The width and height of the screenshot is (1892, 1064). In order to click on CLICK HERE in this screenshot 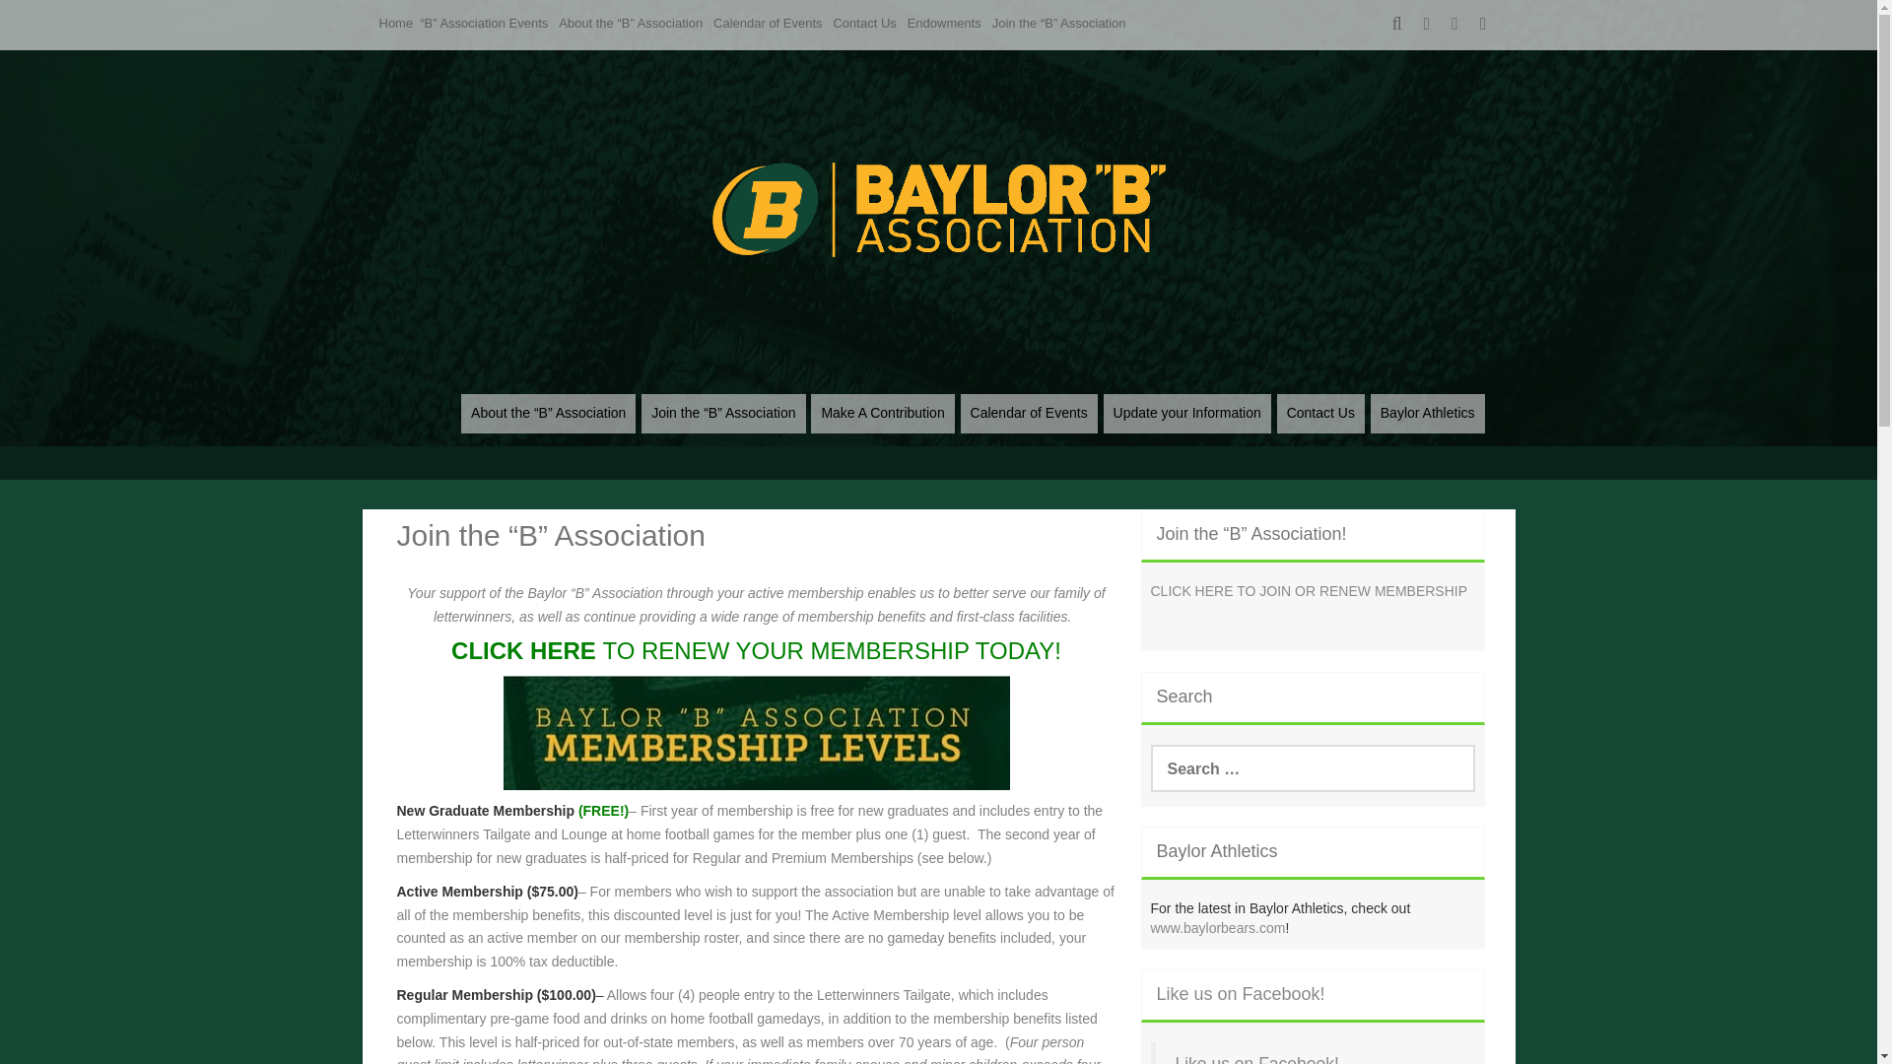, I will do `click(526, 650)`.